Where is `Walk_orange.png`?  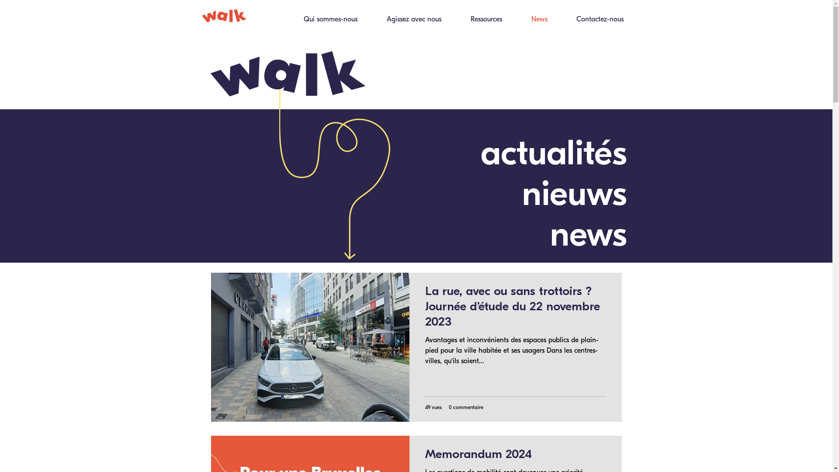
Walk_orange.png is located at coordinates (224, 16).